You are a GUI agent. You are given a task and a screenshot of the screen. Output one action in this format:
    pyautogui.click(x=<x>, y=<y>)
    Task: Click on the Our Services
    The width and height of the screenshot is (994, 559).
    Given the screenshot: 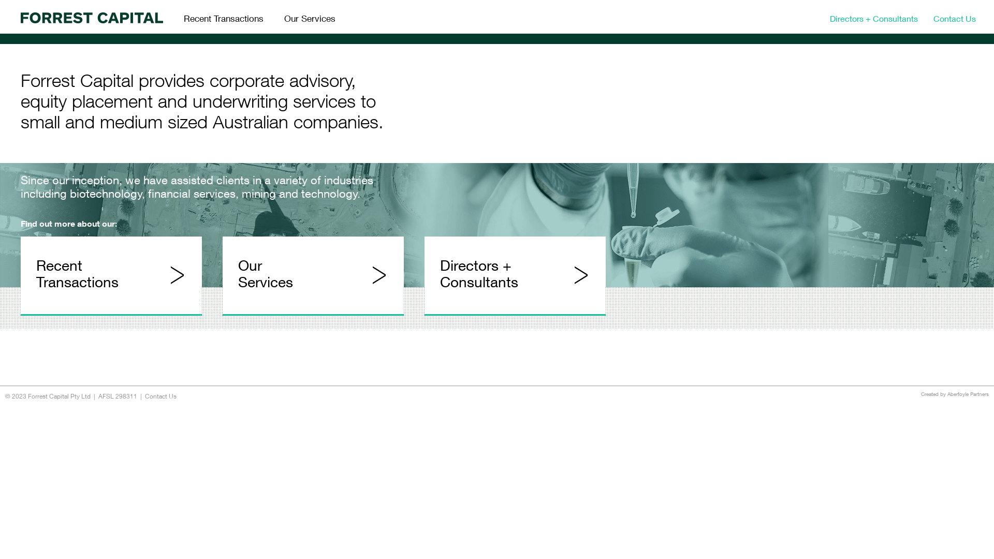 What is the action you would take?
    pyautogui.click(x=313, y=276)
    